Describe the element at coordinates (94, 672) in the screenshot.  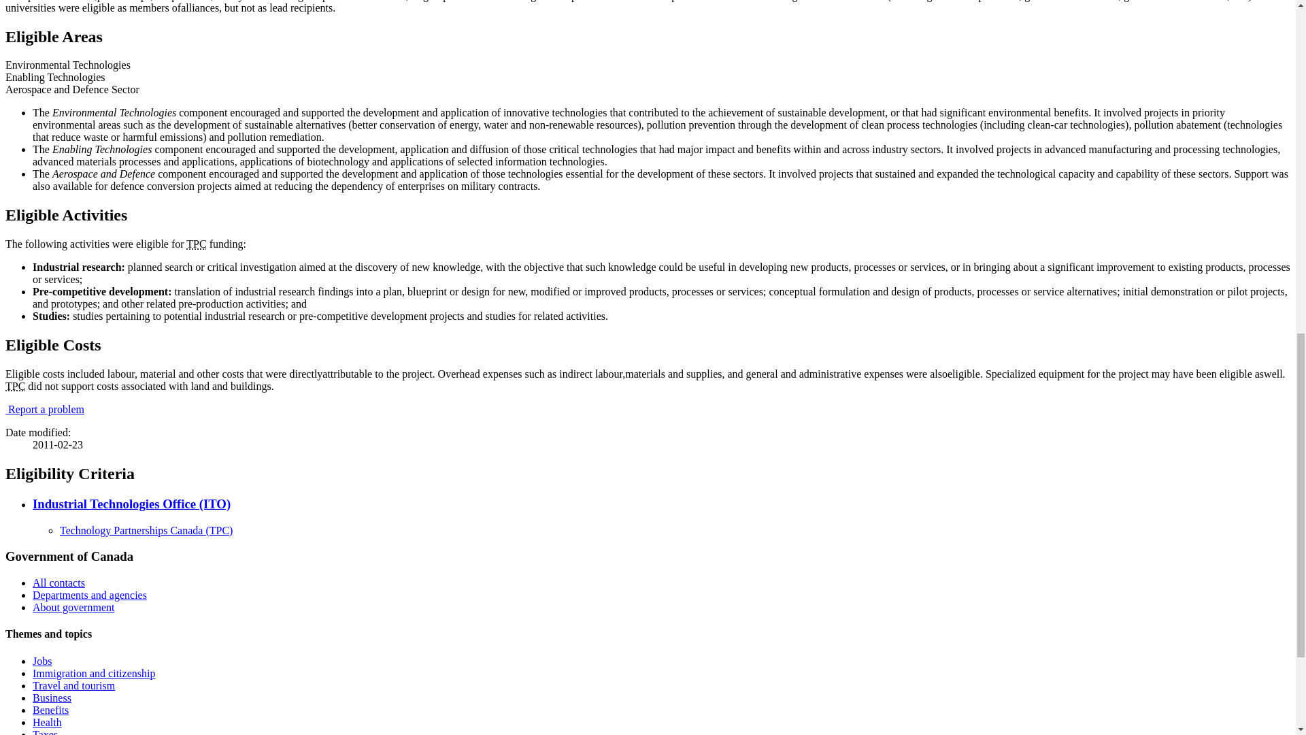
I see `Immigration and citizenship` at that location.